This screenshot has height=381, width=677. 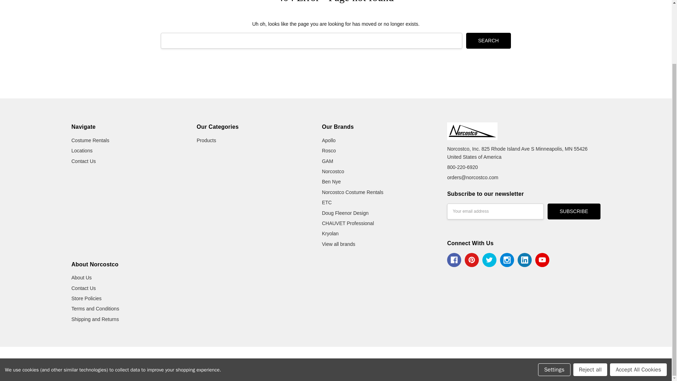 What do you see at coordinates (489, 41) in the screenshot?
I see `Search` at bounding box center [489, 41].